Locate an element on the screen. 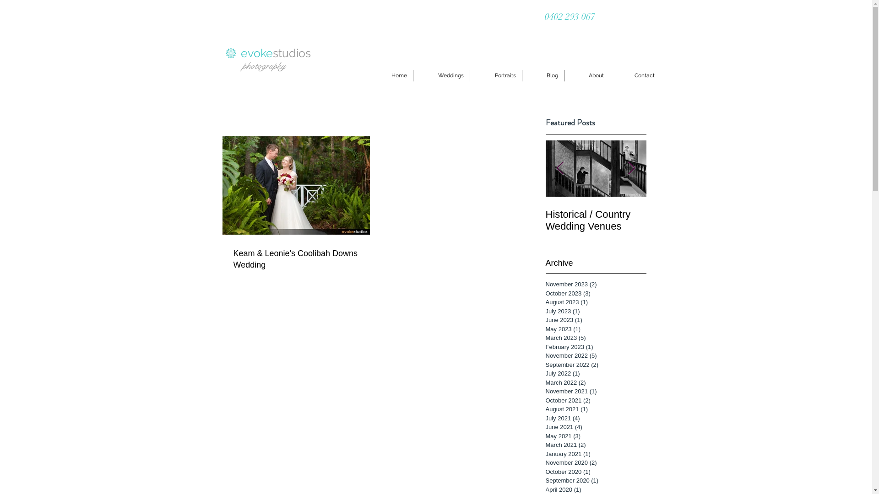 The image size is (879, 494). January 2021 (1) is located at coordinates (594, 454).